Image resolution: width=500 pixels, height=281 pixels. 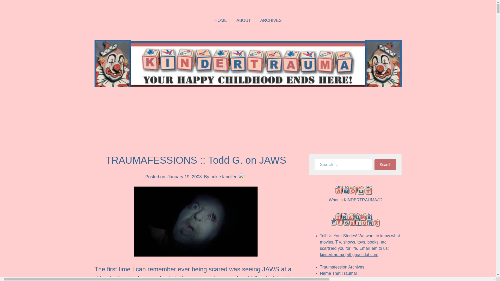 I want to click on Traumafession Archives, so click(x=342, y=267).